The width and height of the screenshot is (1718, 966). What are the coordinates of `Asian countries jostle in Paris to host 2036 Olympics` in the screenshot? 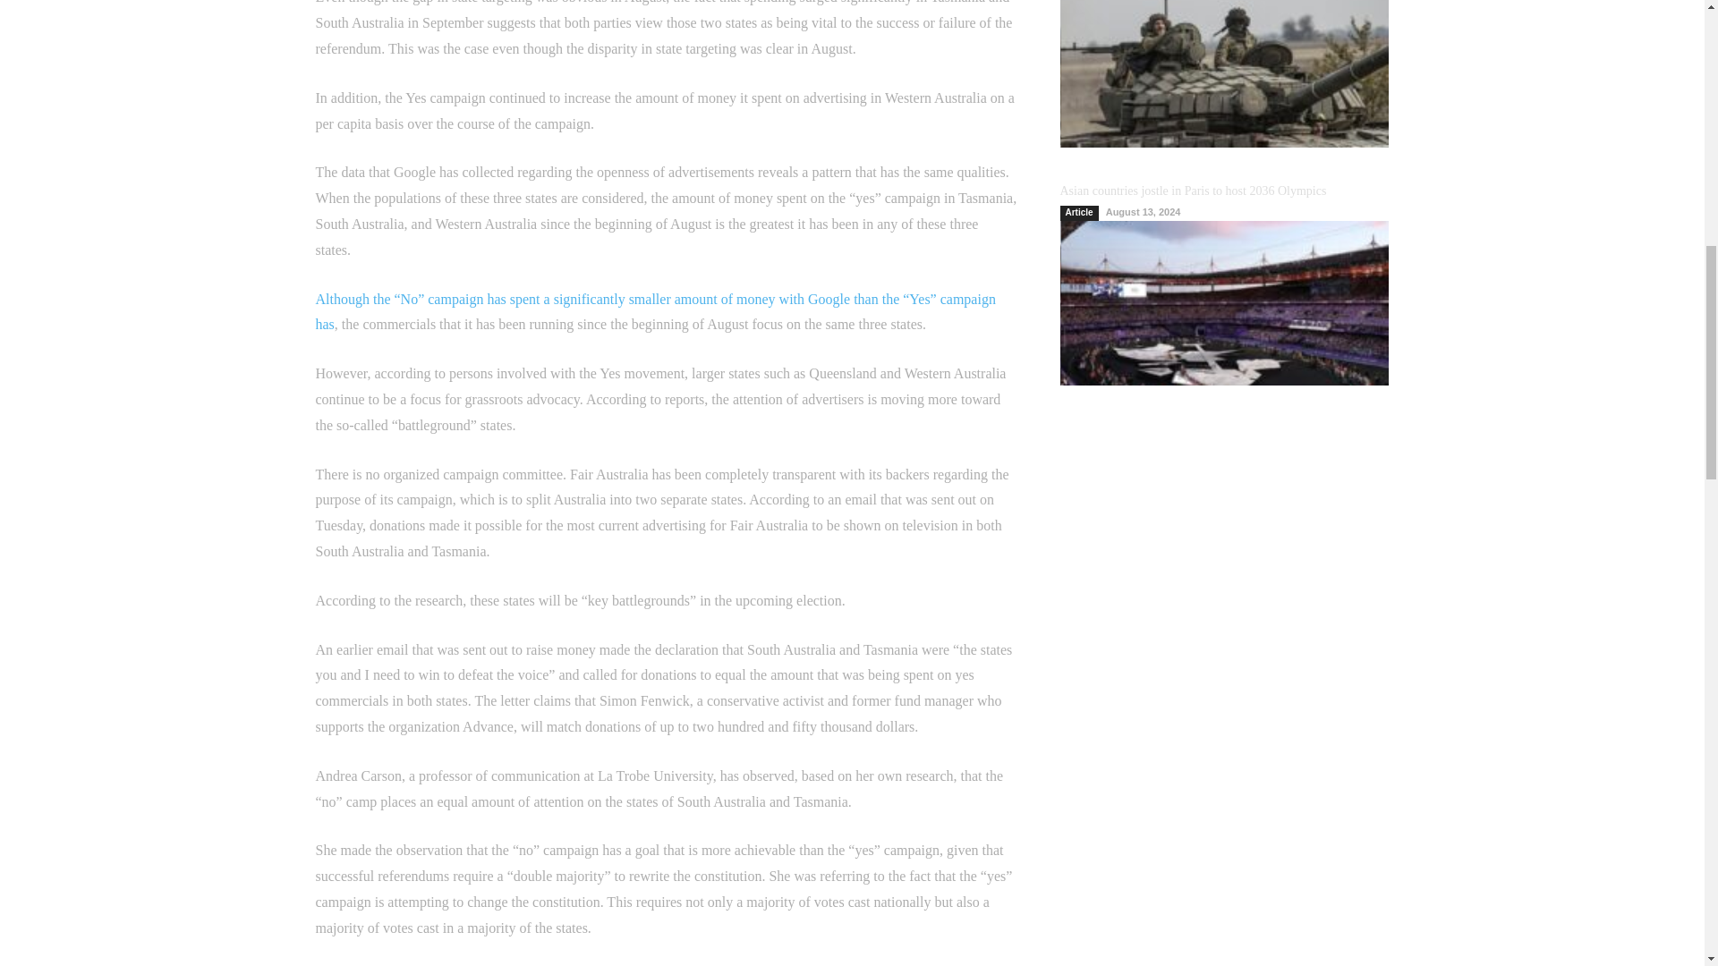 It's located at (1193, 191).